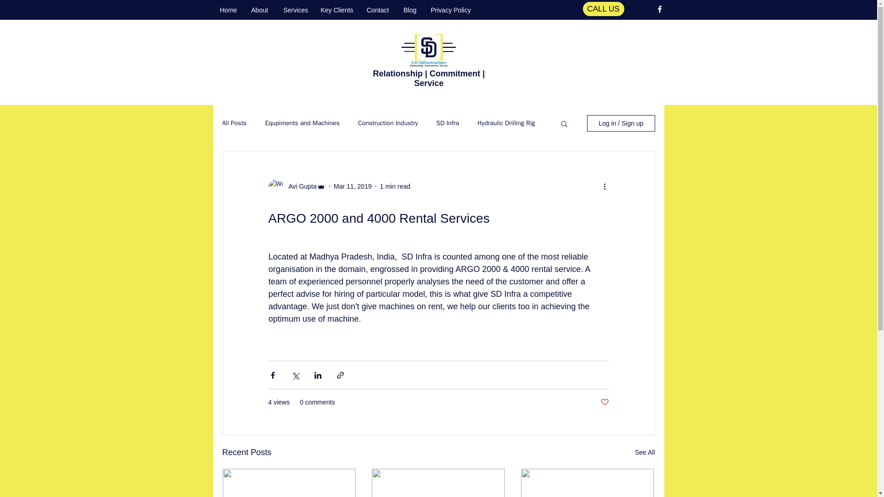 Image resolution: width=884 pixels, height=497 pixels. Describe the element at coordinates (234, 123) in the screenshot. I see `All Posts` at that location.